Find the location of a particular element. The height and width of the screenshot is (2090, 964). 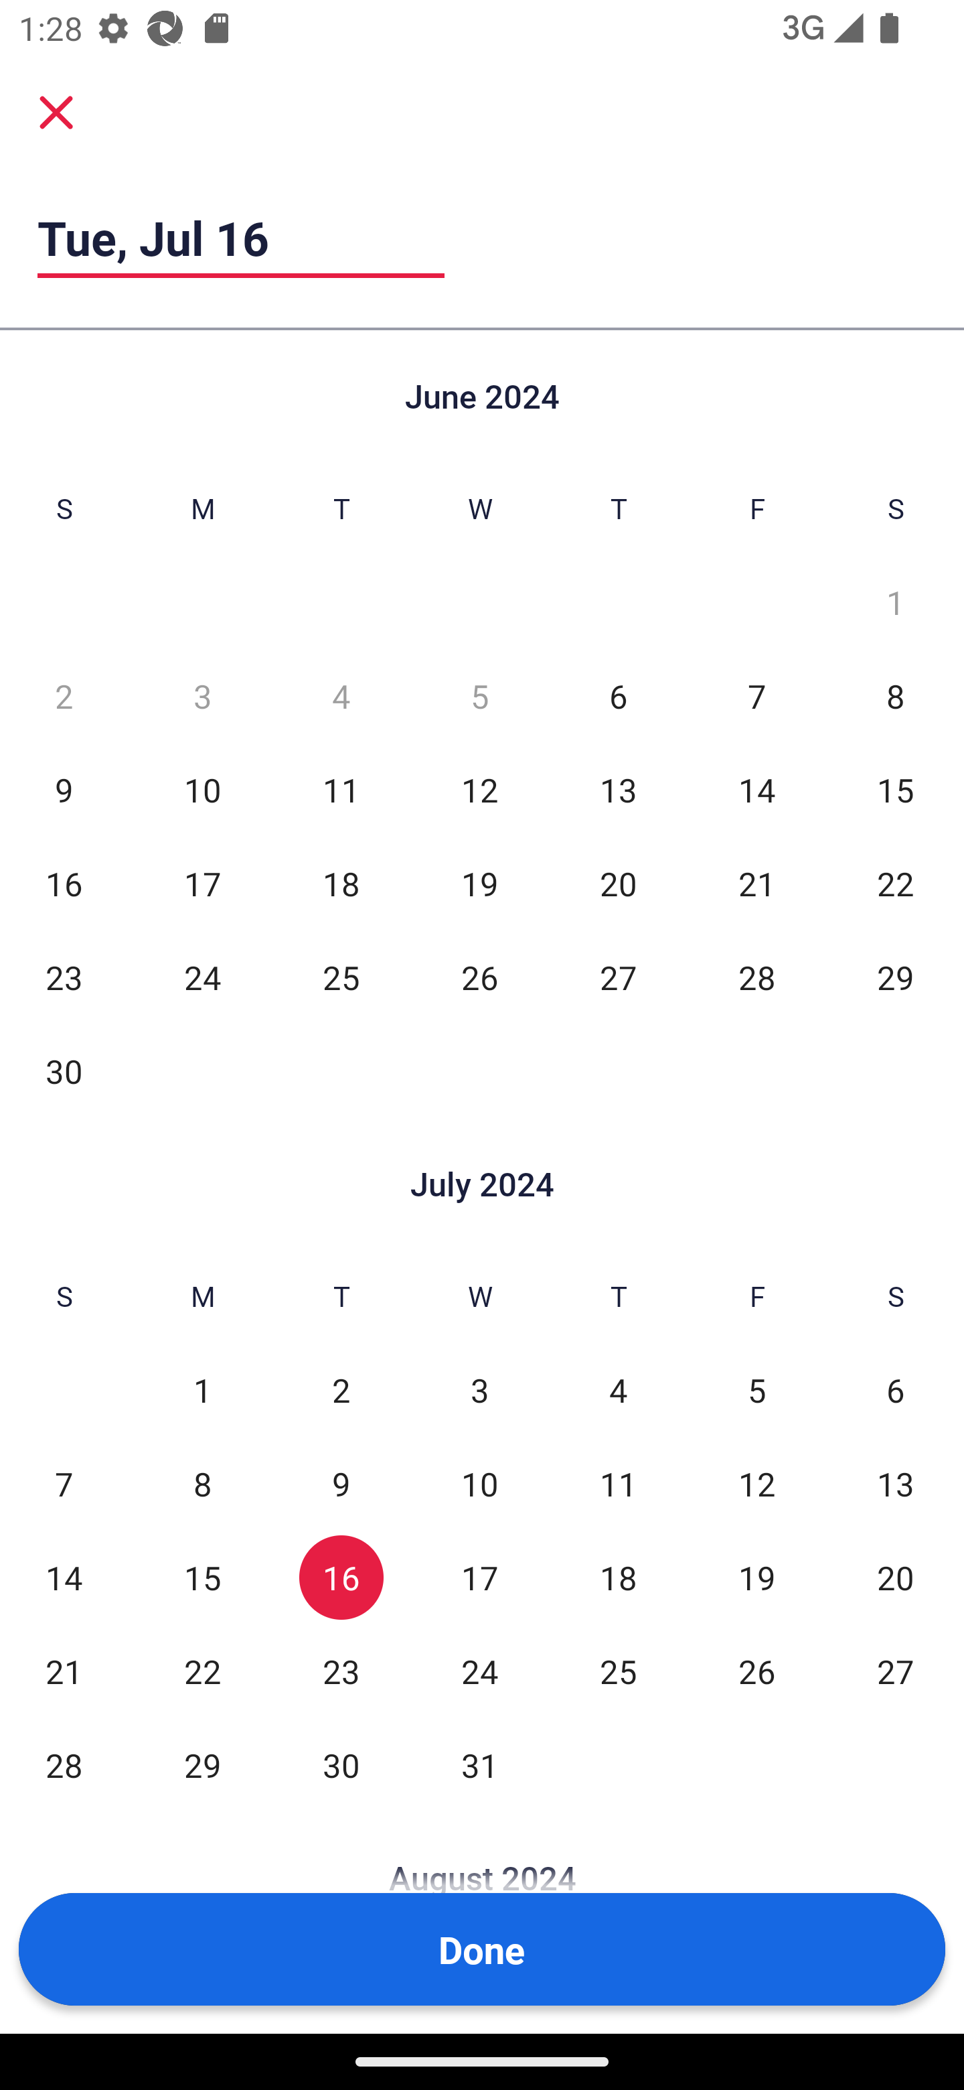

1 Mon, Jul 1, Not Selected is located at coordinates (202, 1391).